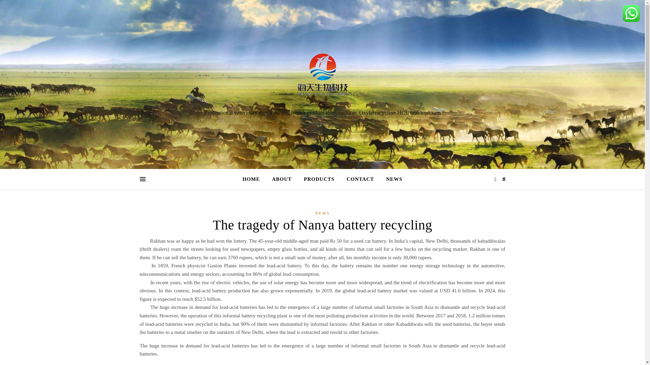 The image size is (650, 365). What do you see at coordinates (391, 179) in the screenshot?
I see `NEWS` at bounding box center [391, 179].